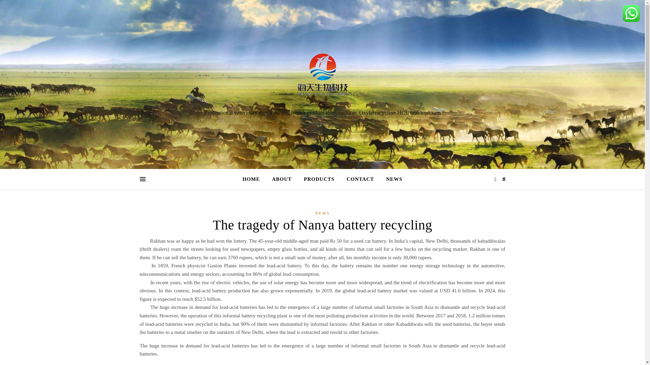 The image size is (650, 365). What do you see at coordinates (391, 179) in the screenshot?
I see `NEWS` at bounding box center [391, 179].